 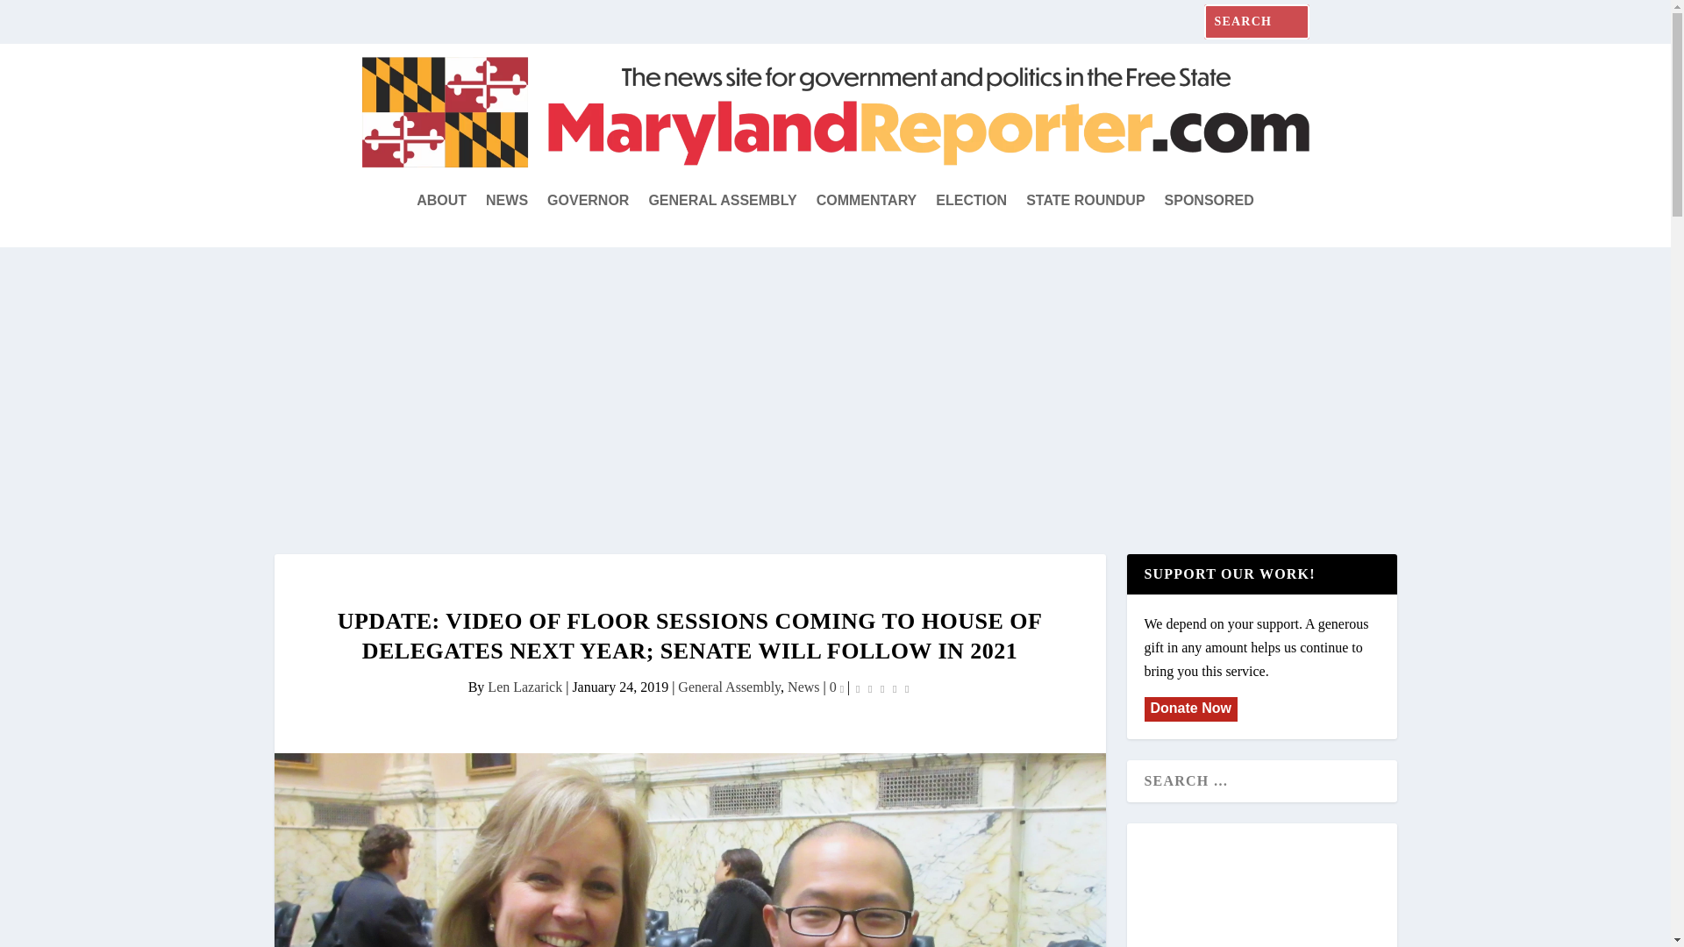 What do you see at coordinates (524, 687) in the screenshot?
I see `Posts by Len Lazarick` at bounding box center [524, 687].